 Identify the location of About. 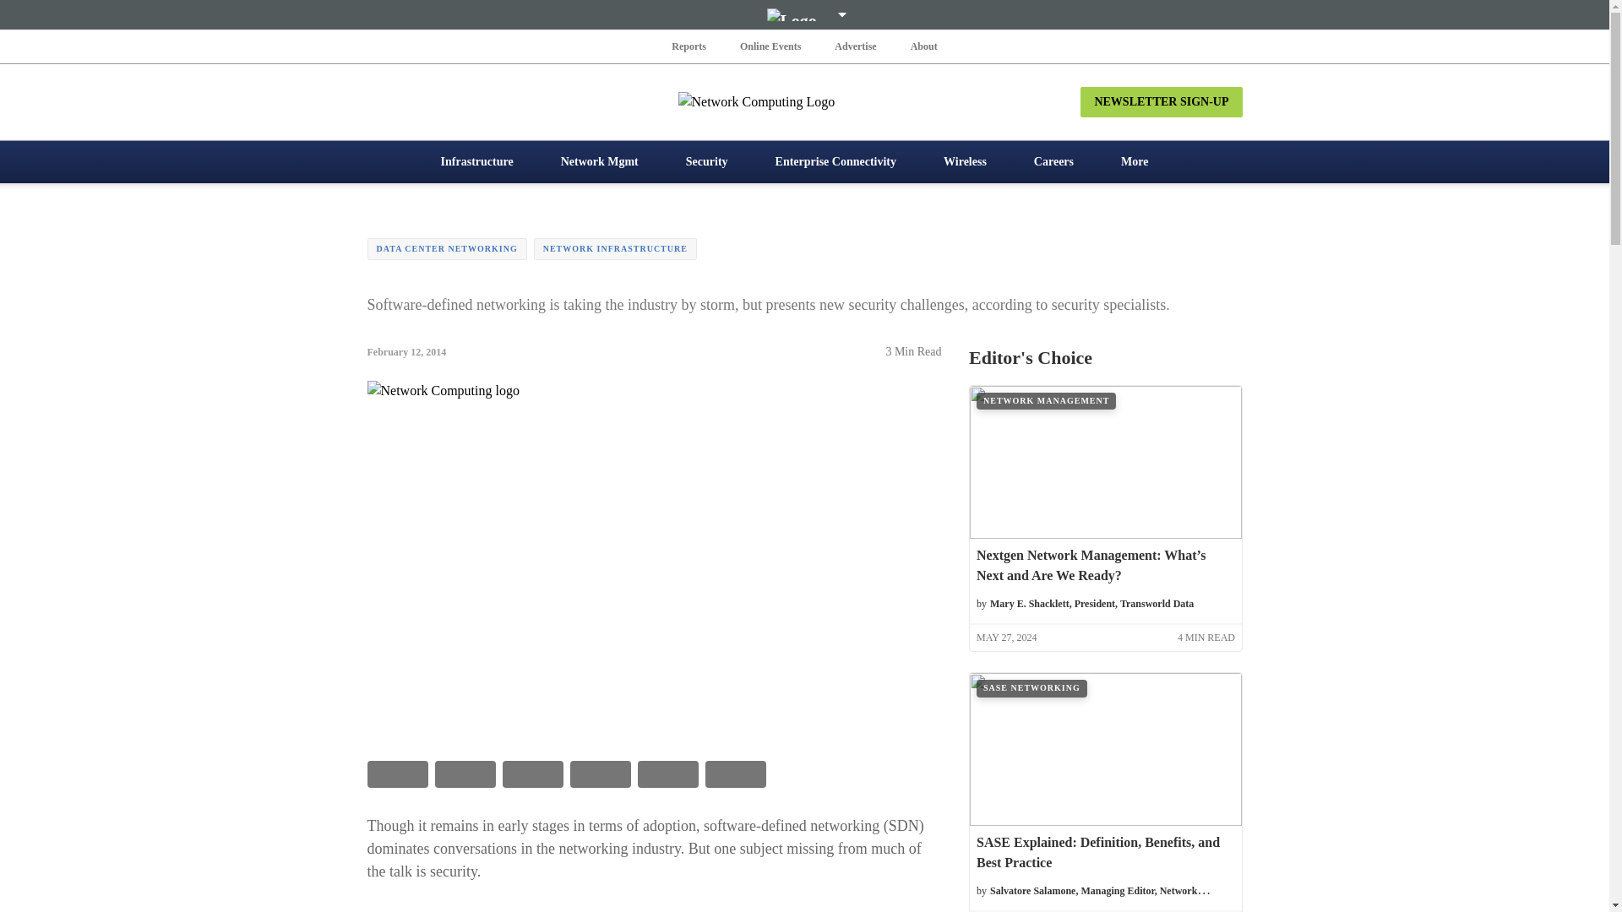
(923, 46).